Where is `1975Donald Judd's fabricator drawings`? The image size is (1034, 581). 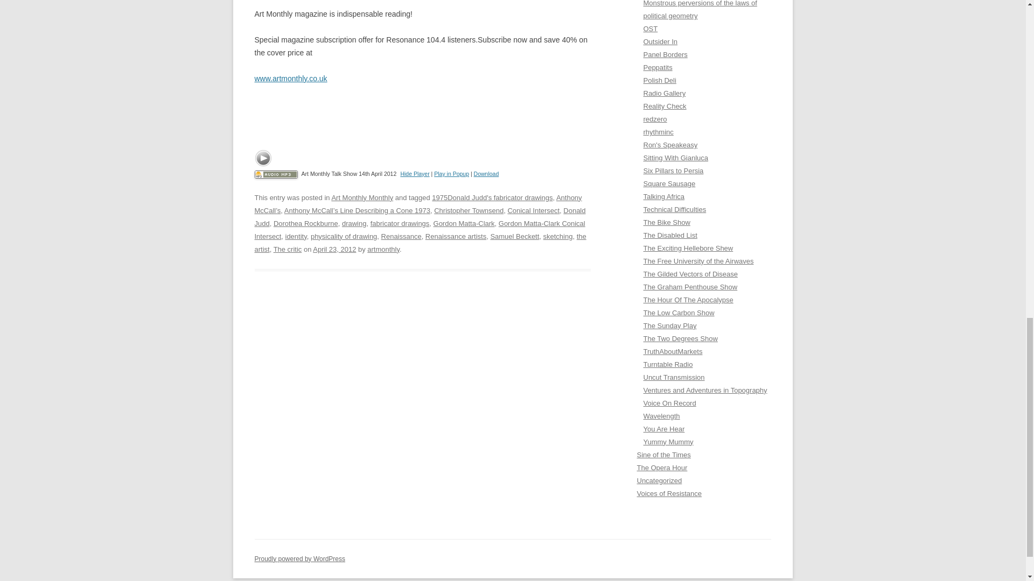 1975Donald Judd's fabricator drawings is located at coordinates (492, 197).